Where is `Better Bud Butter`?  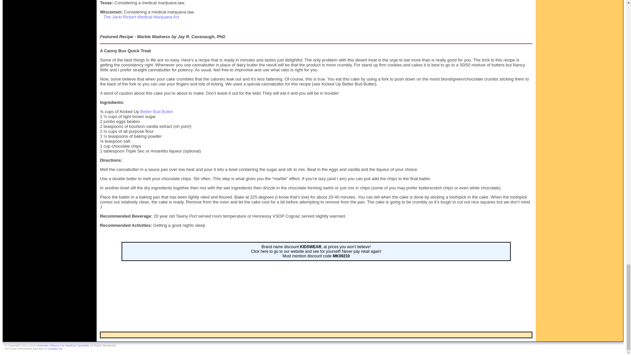 Better Bud Butter is located at coordinates (156, 111).